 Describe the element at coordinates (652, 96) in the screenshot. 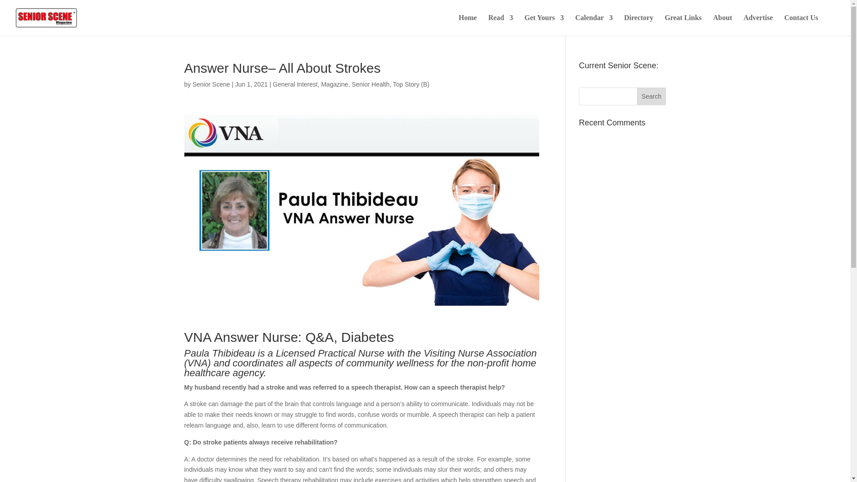

I see `Search` at that location.